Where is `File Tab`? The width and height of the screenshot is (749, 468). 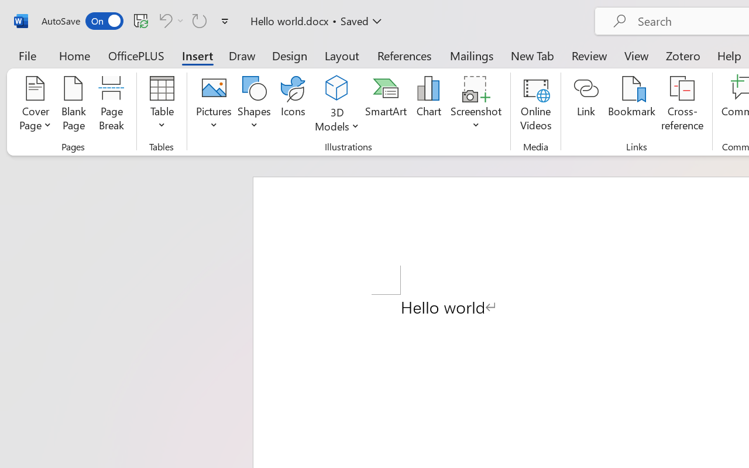 File Tab is located at coordinates (27, 55).